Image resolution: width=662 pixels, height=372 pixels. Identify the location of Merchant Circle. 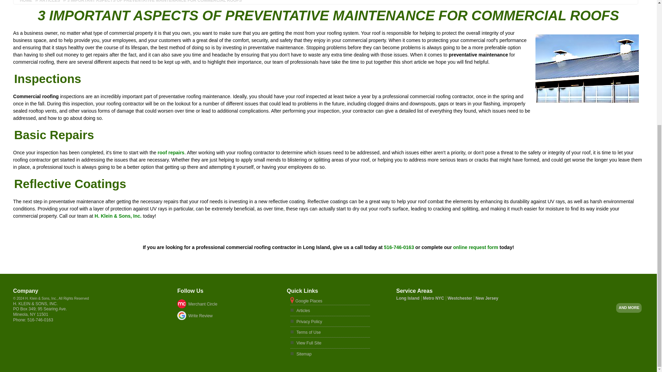
(224, 304).